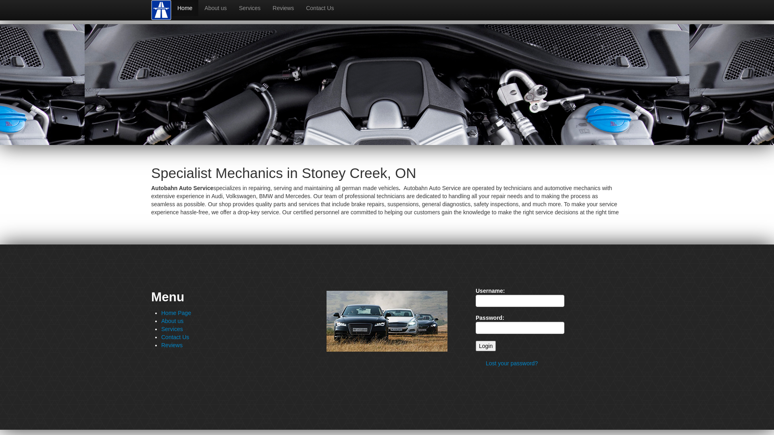 The image size is (774, 435). Describe the element at coordinates (486, 346) in the screenshot. I see `Login` at that location.